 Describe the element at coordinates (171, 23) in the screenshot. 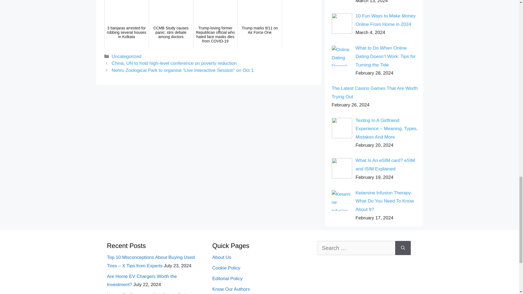

I see `CCMB Study causes panic; stirs debate among doctors` at that location.